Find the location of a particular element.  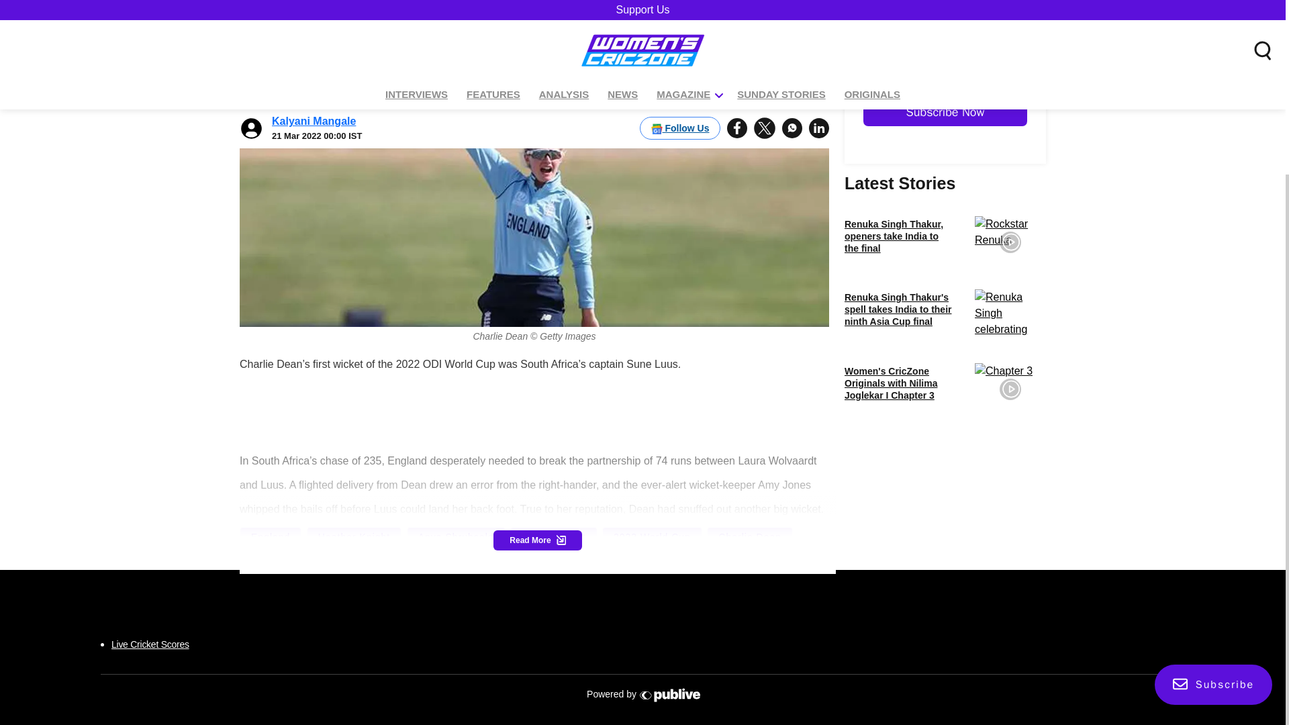

Read More is located at coordinates (537, 540).